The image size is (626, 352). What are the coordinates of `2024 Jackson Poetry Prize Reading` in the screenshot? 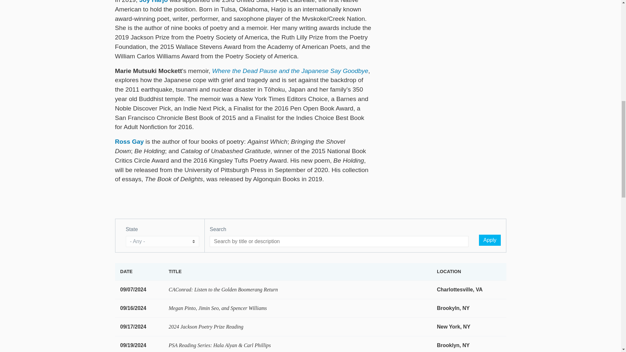 It's located at (206, 327).